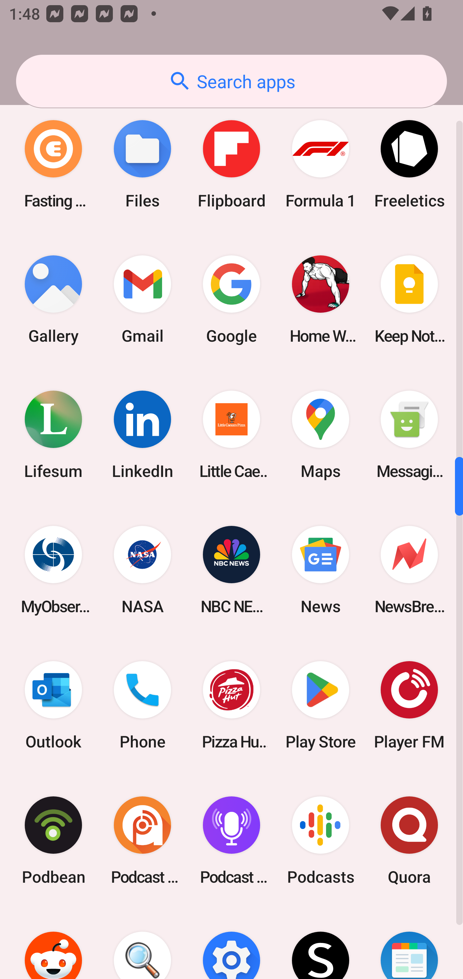 The width and height of the screenshot is (463, 979). Describe the element at coordinates (409, 841) in the screenshot. I see `Quora` at that location.